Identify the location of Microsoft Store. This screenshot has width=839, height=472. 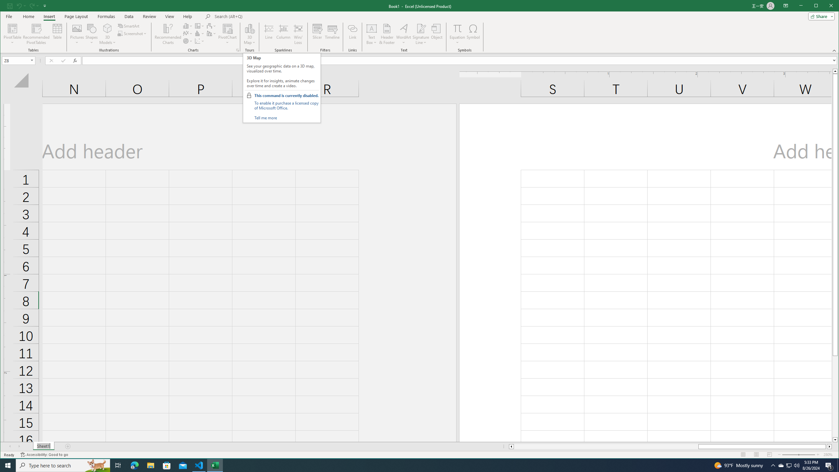
(298, 34).